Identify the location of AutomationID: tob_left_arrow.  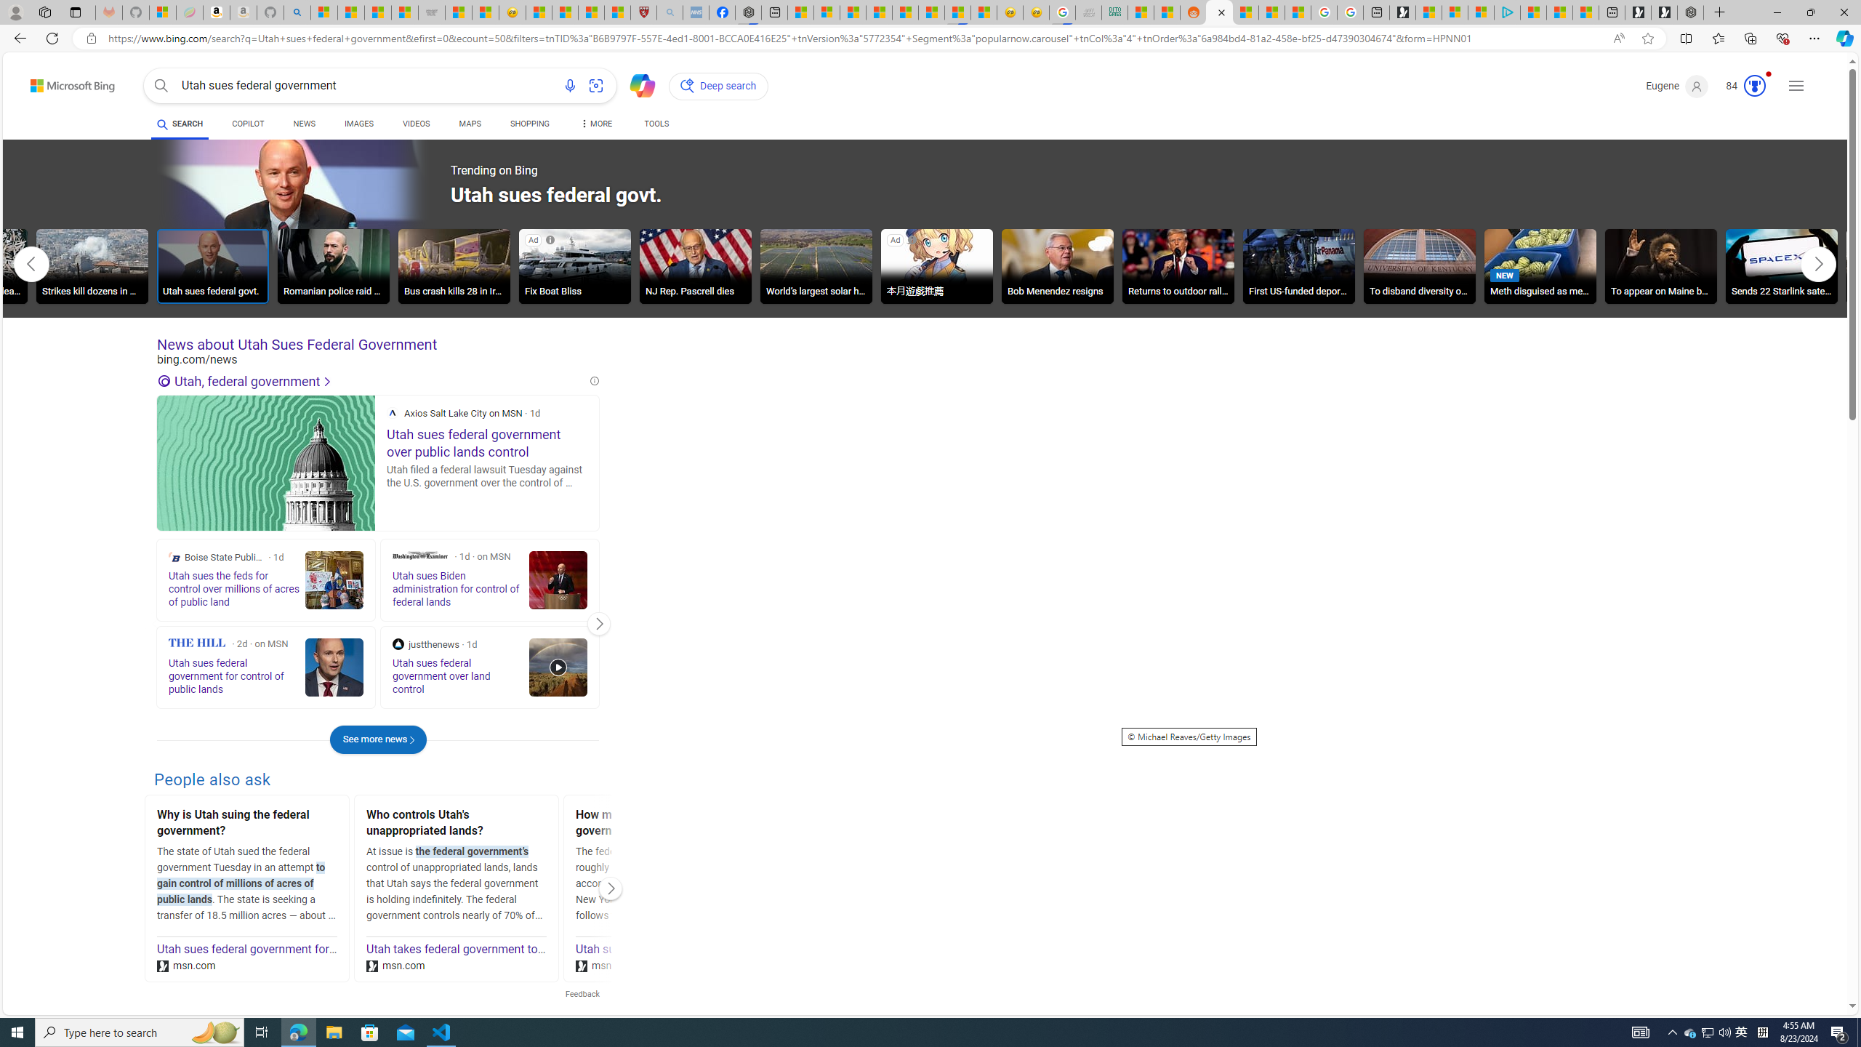
(31, 263).